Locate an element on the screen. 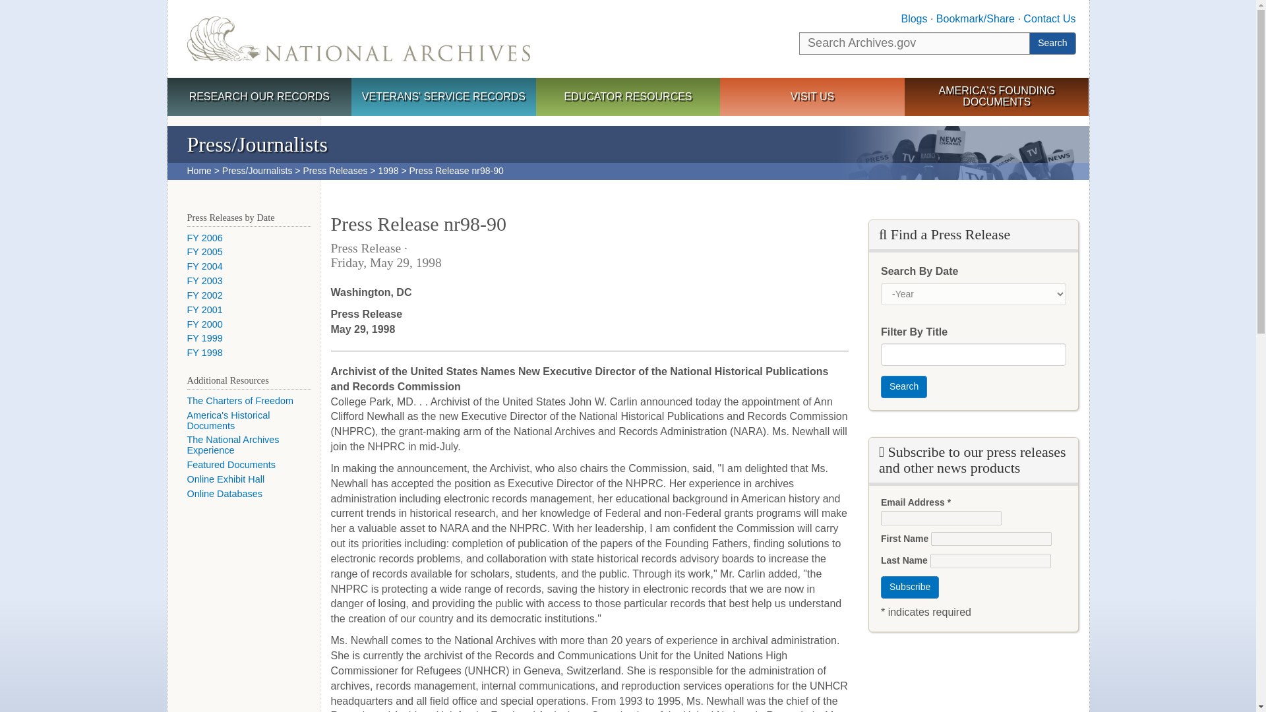  The U.S. National Archives Home is located at coordinates (359, 38).